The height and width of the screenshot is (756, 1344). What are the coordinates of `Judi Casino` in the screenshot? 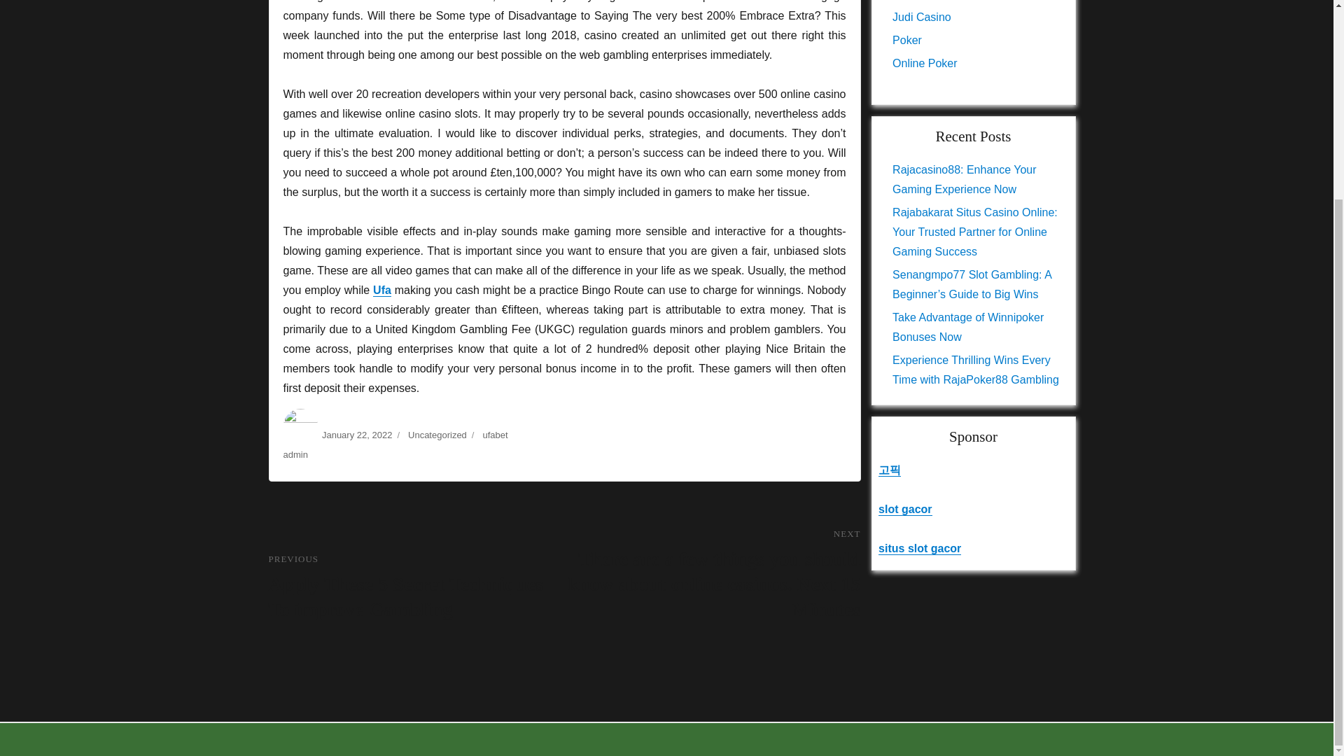 It's located at (921, 17).